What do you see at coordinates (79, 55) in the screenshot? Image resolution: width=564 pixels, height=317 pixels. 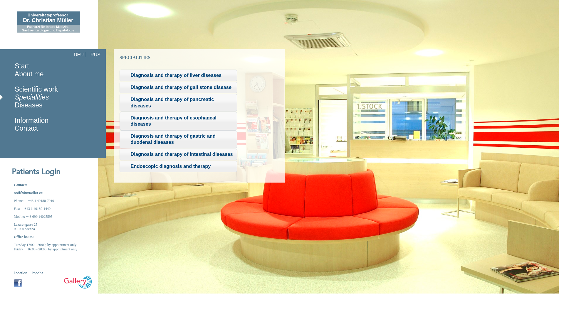 I see `DEU` at bounding box center [79, 55].